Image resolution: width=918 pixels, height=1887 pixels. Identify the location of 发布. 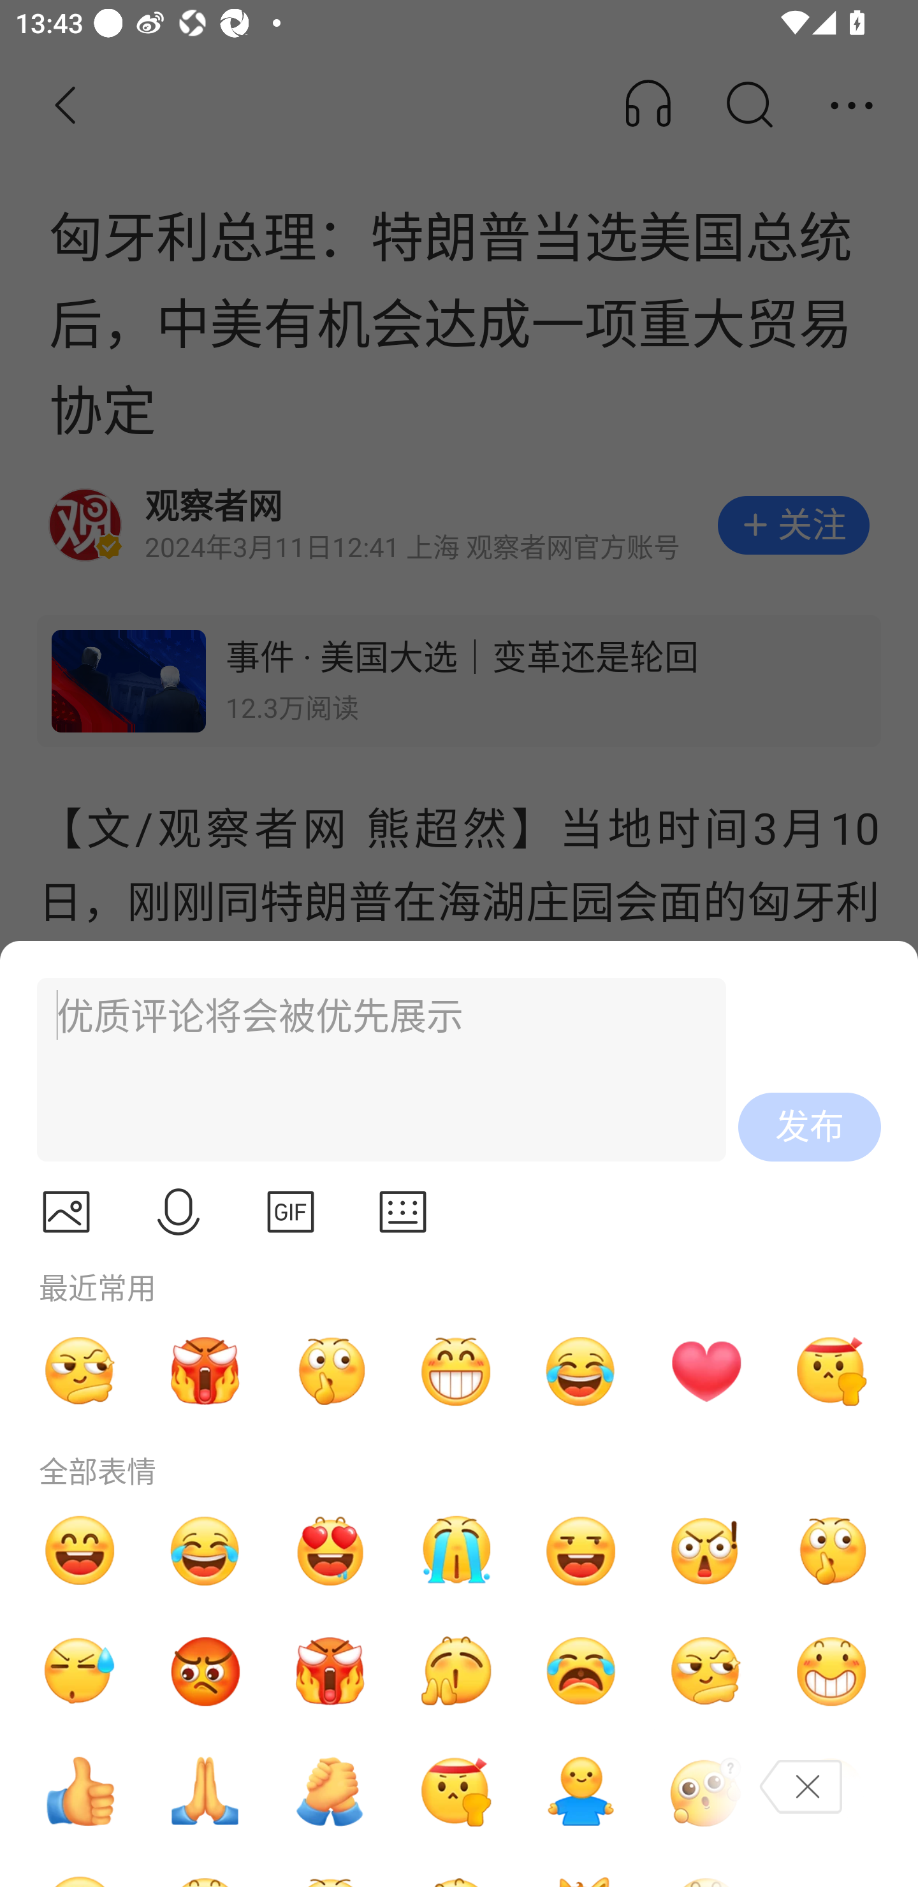
(810, 1127).